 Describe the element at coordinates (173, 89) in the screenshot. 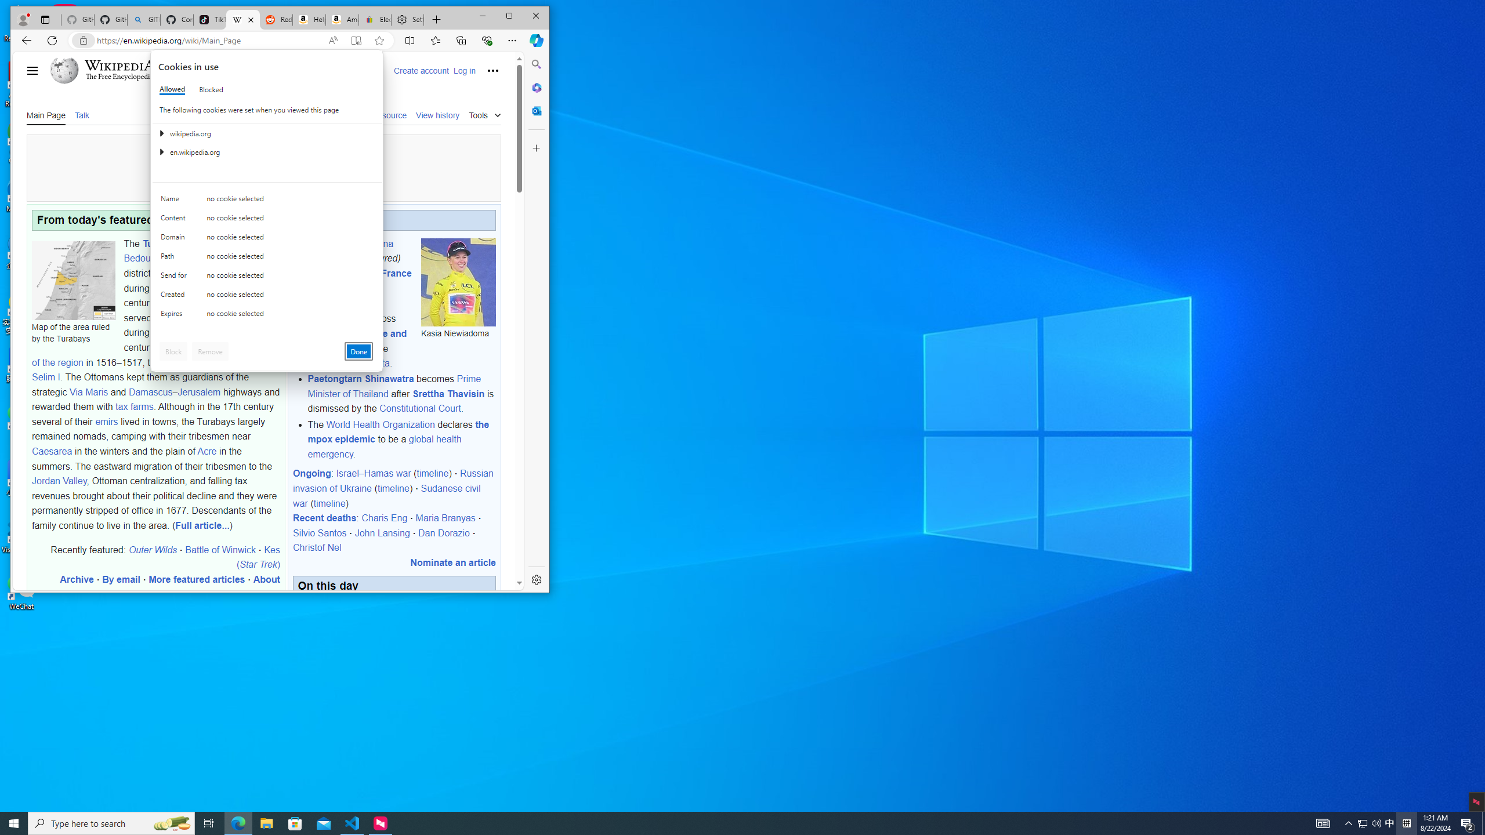

I see `Q2790: 100%` at that location.